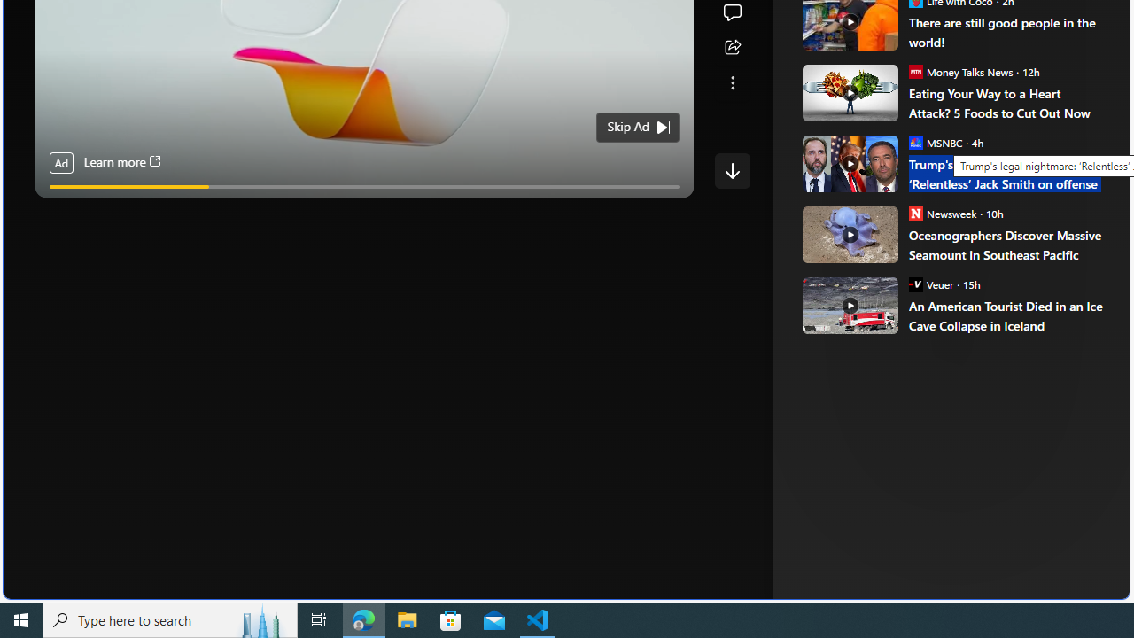 The height and width of the screenshot is (638, 1134). What do you see at coordinates (60, 207) in the screenshot?
I see `Pause` at bounding box center [60, 207].